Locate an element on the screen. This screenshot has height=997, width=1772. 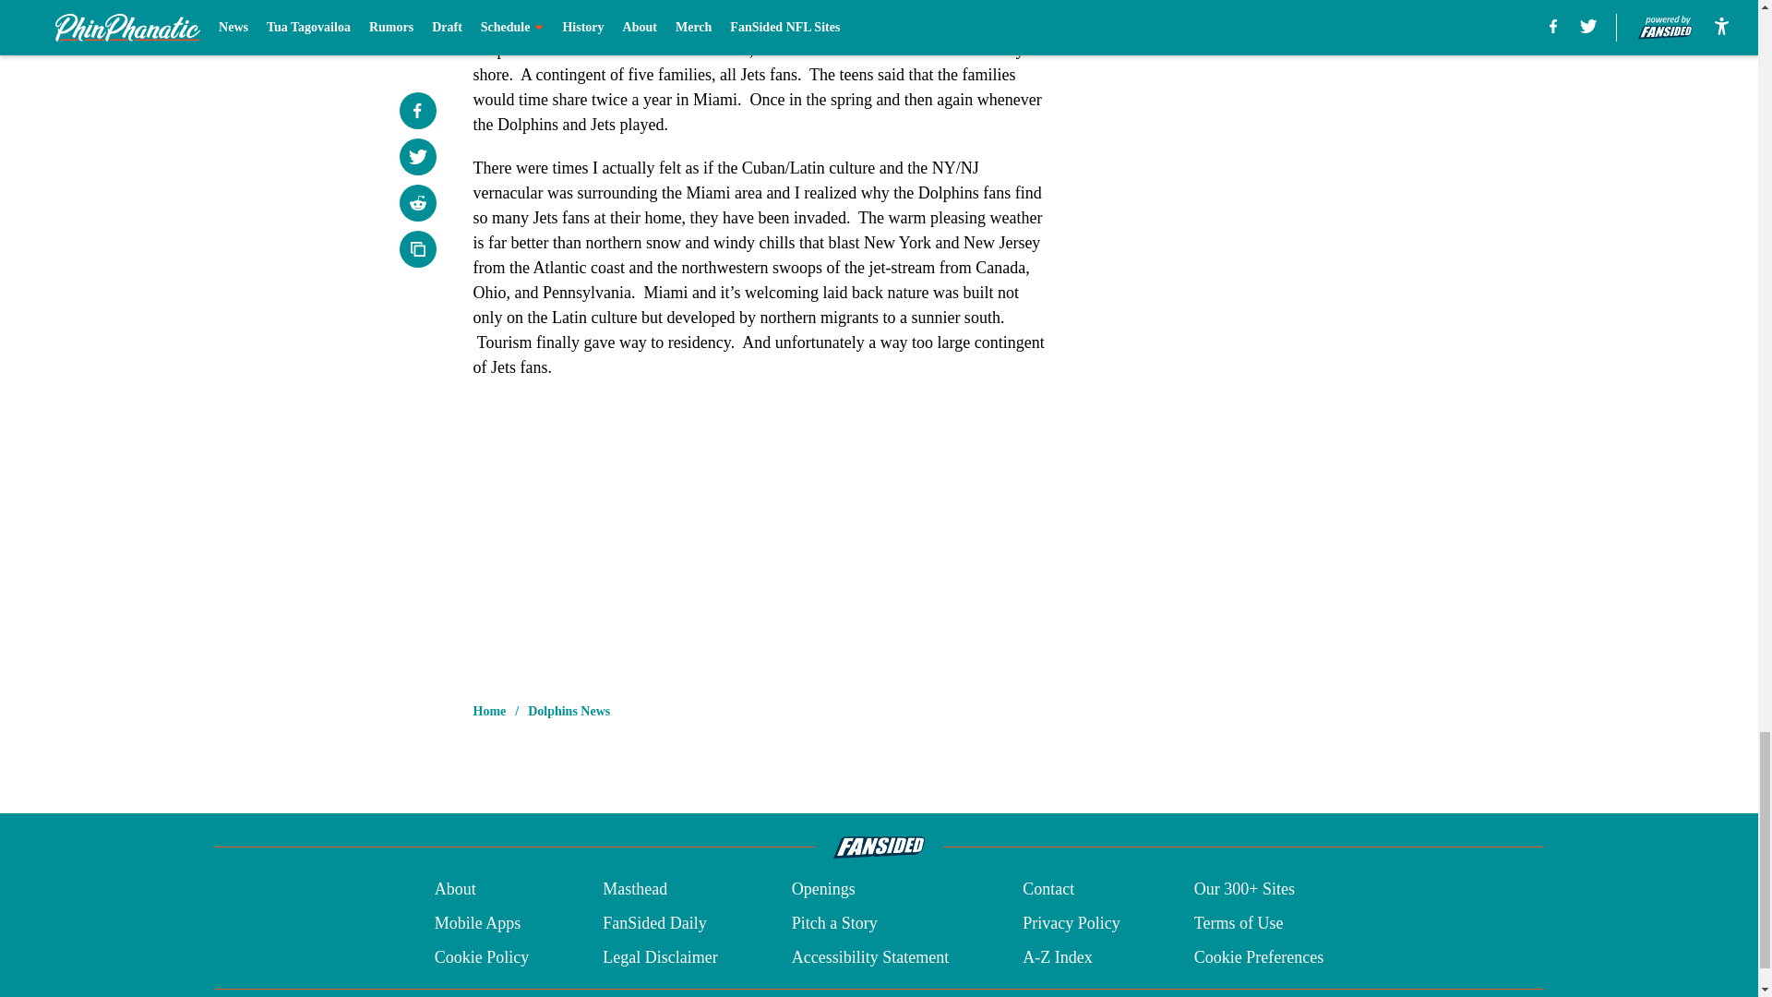
About is located at coordinates (455, 890).